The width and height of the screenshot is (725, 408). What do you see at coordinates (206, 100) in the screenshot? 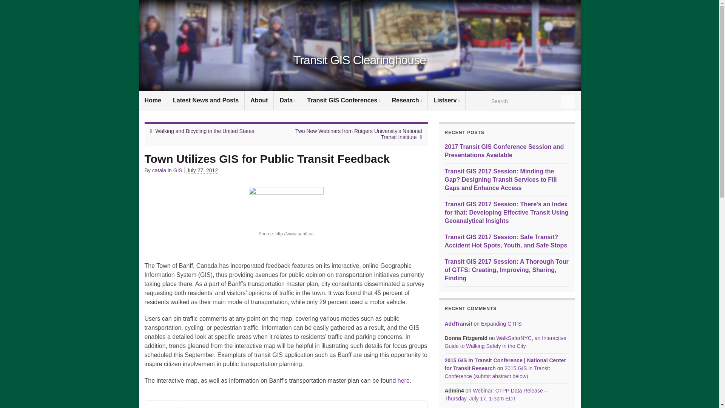
I see `Latest News and Posts` at bounding box center [206, 100].